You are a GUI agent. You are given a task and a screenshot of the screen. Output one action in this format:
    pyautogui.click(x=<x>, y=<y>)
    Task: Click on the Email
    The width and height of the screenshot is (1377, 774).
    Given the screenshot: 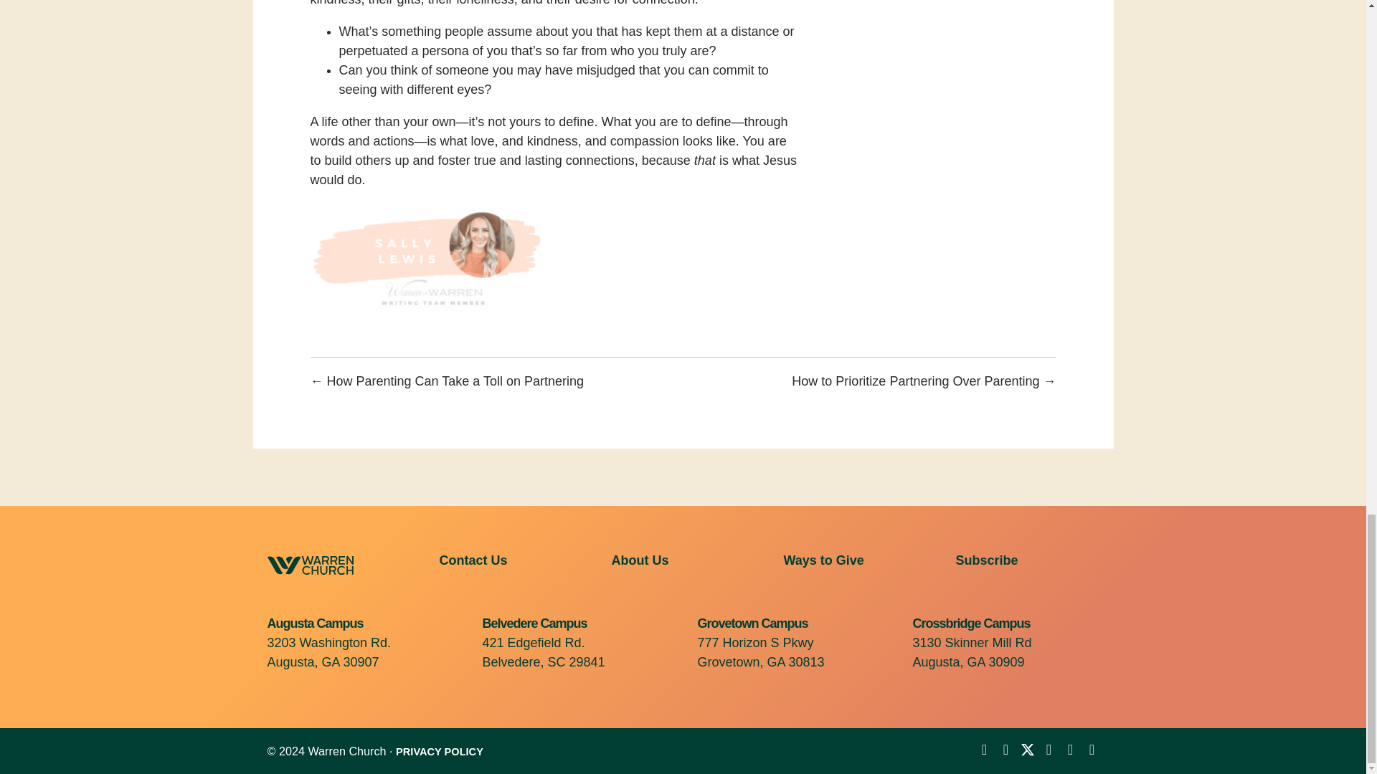 What is the action you would take?
    pyautogui.click(x=1092, y=748)
    